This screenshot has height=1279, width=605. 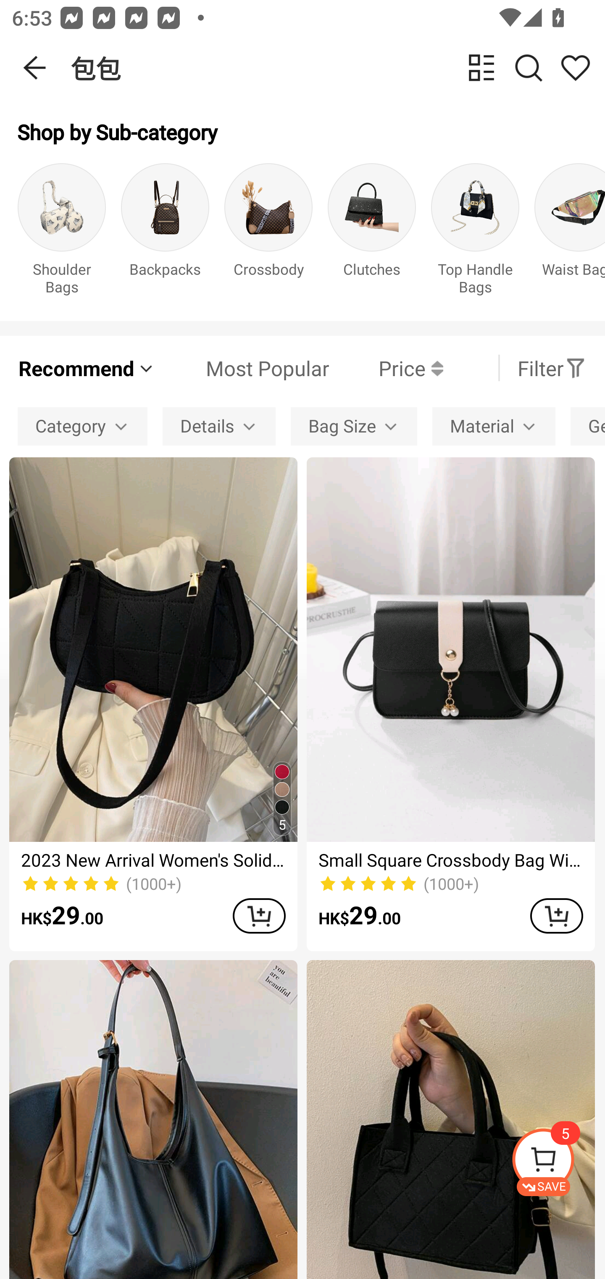 I want to click on Category, so click(x=82, y=426).